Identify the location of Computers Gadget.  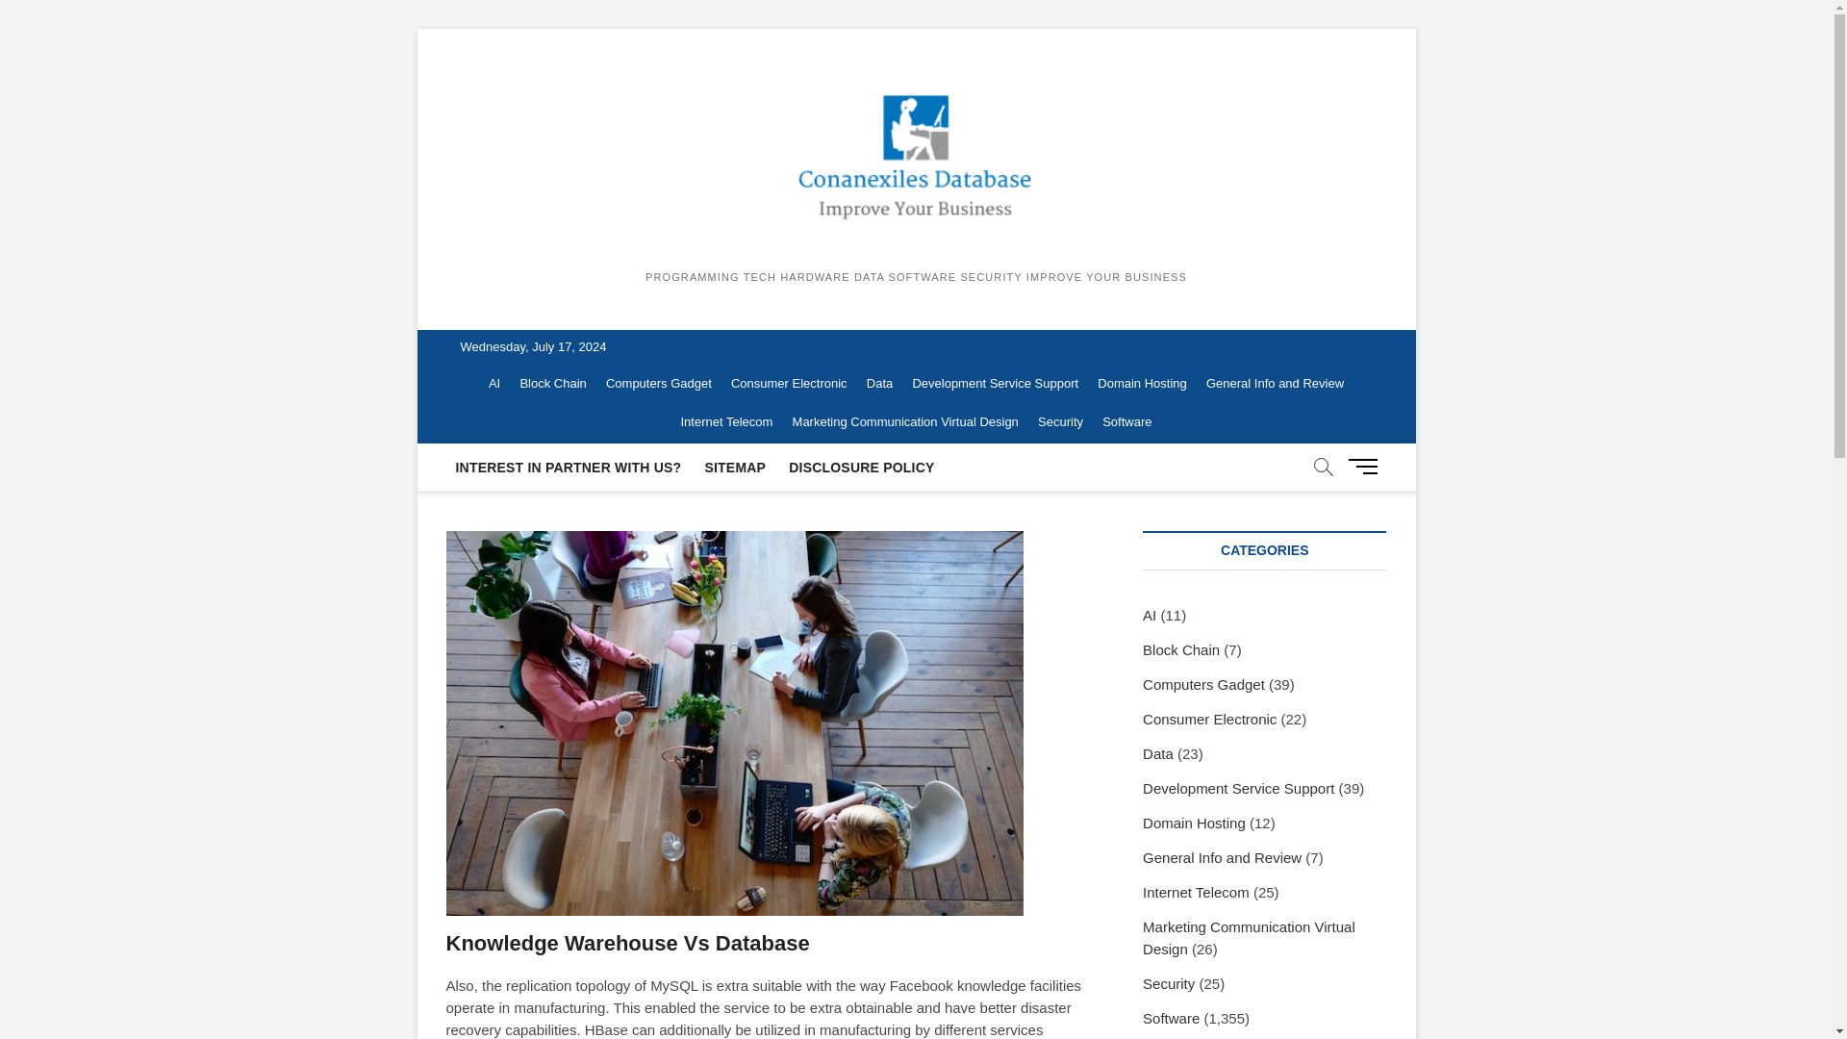
(659, 384).